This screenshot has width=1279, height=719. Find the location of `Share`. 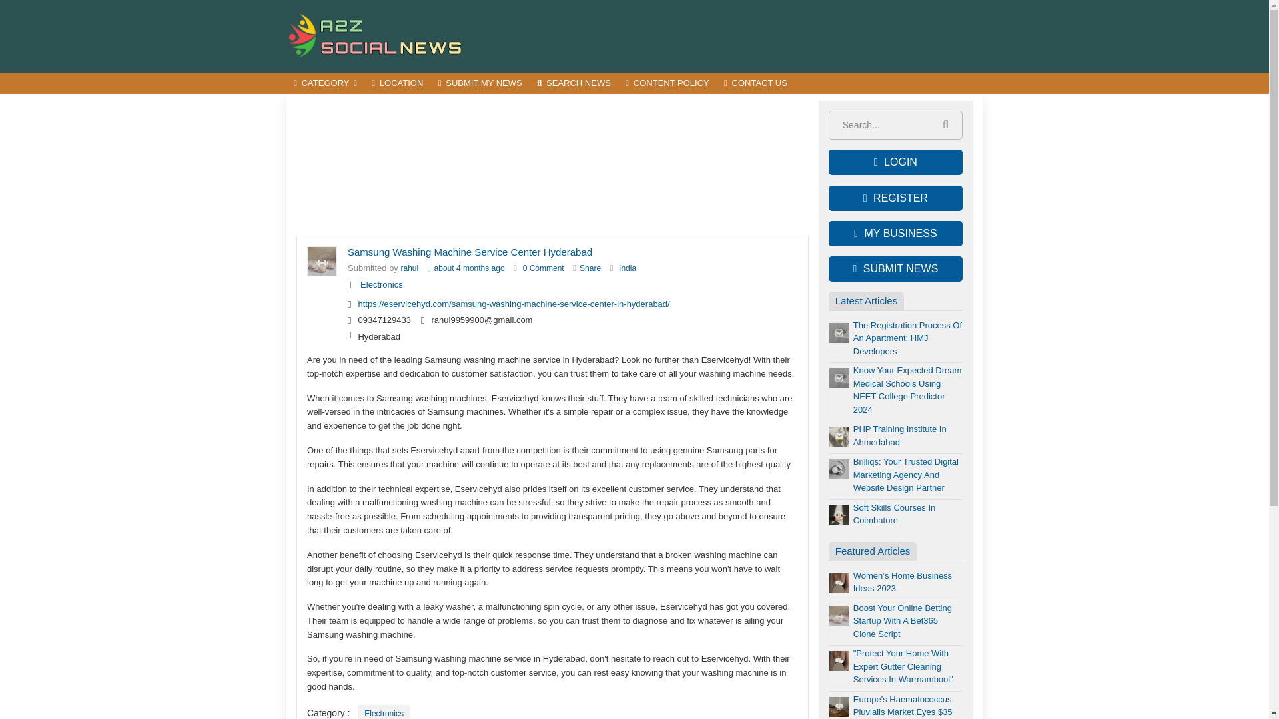

Share is located at coordinates (590, 268).